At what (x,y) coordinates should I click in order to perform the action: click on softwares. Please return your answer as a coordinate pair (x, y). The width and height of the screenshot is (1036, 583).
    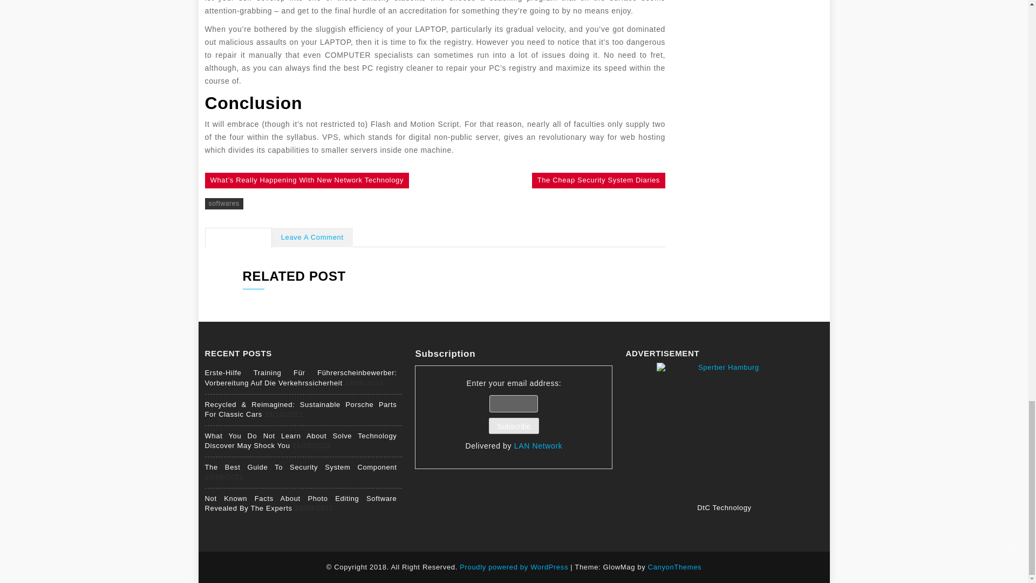
    Looking at the image, I should click on (224, 204).